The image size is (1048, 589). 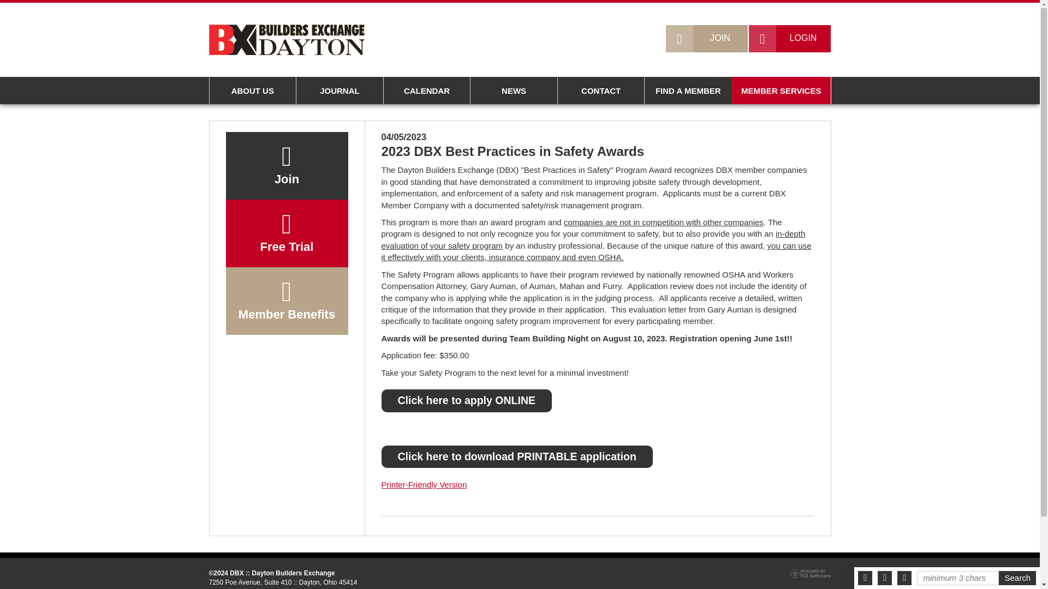 What do you see at coordinates (424, 484) in the screenshot?
I see `Printer-Friendly Version` at bounding box center [424, 484].